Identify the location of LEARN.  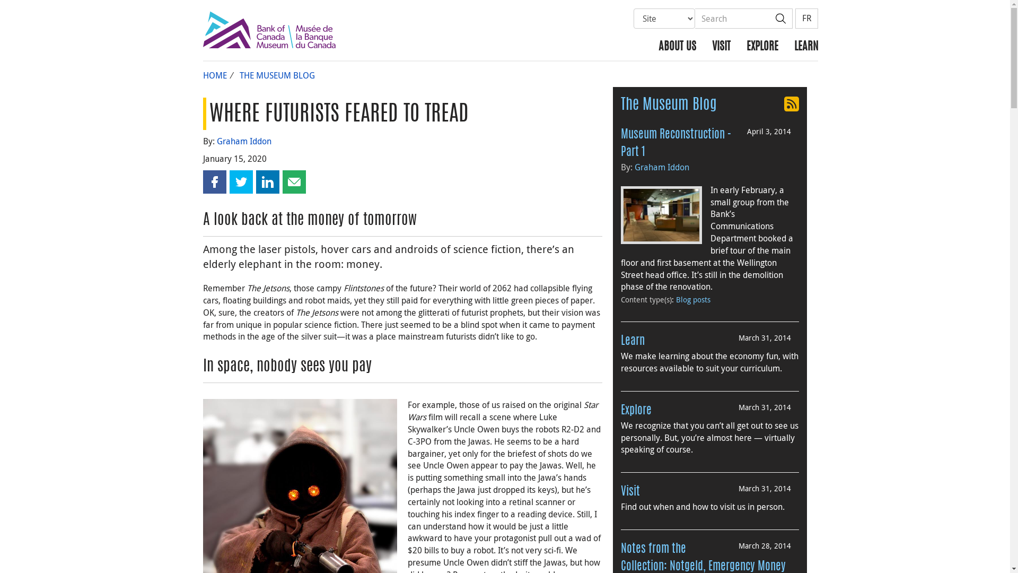
(802, 46).